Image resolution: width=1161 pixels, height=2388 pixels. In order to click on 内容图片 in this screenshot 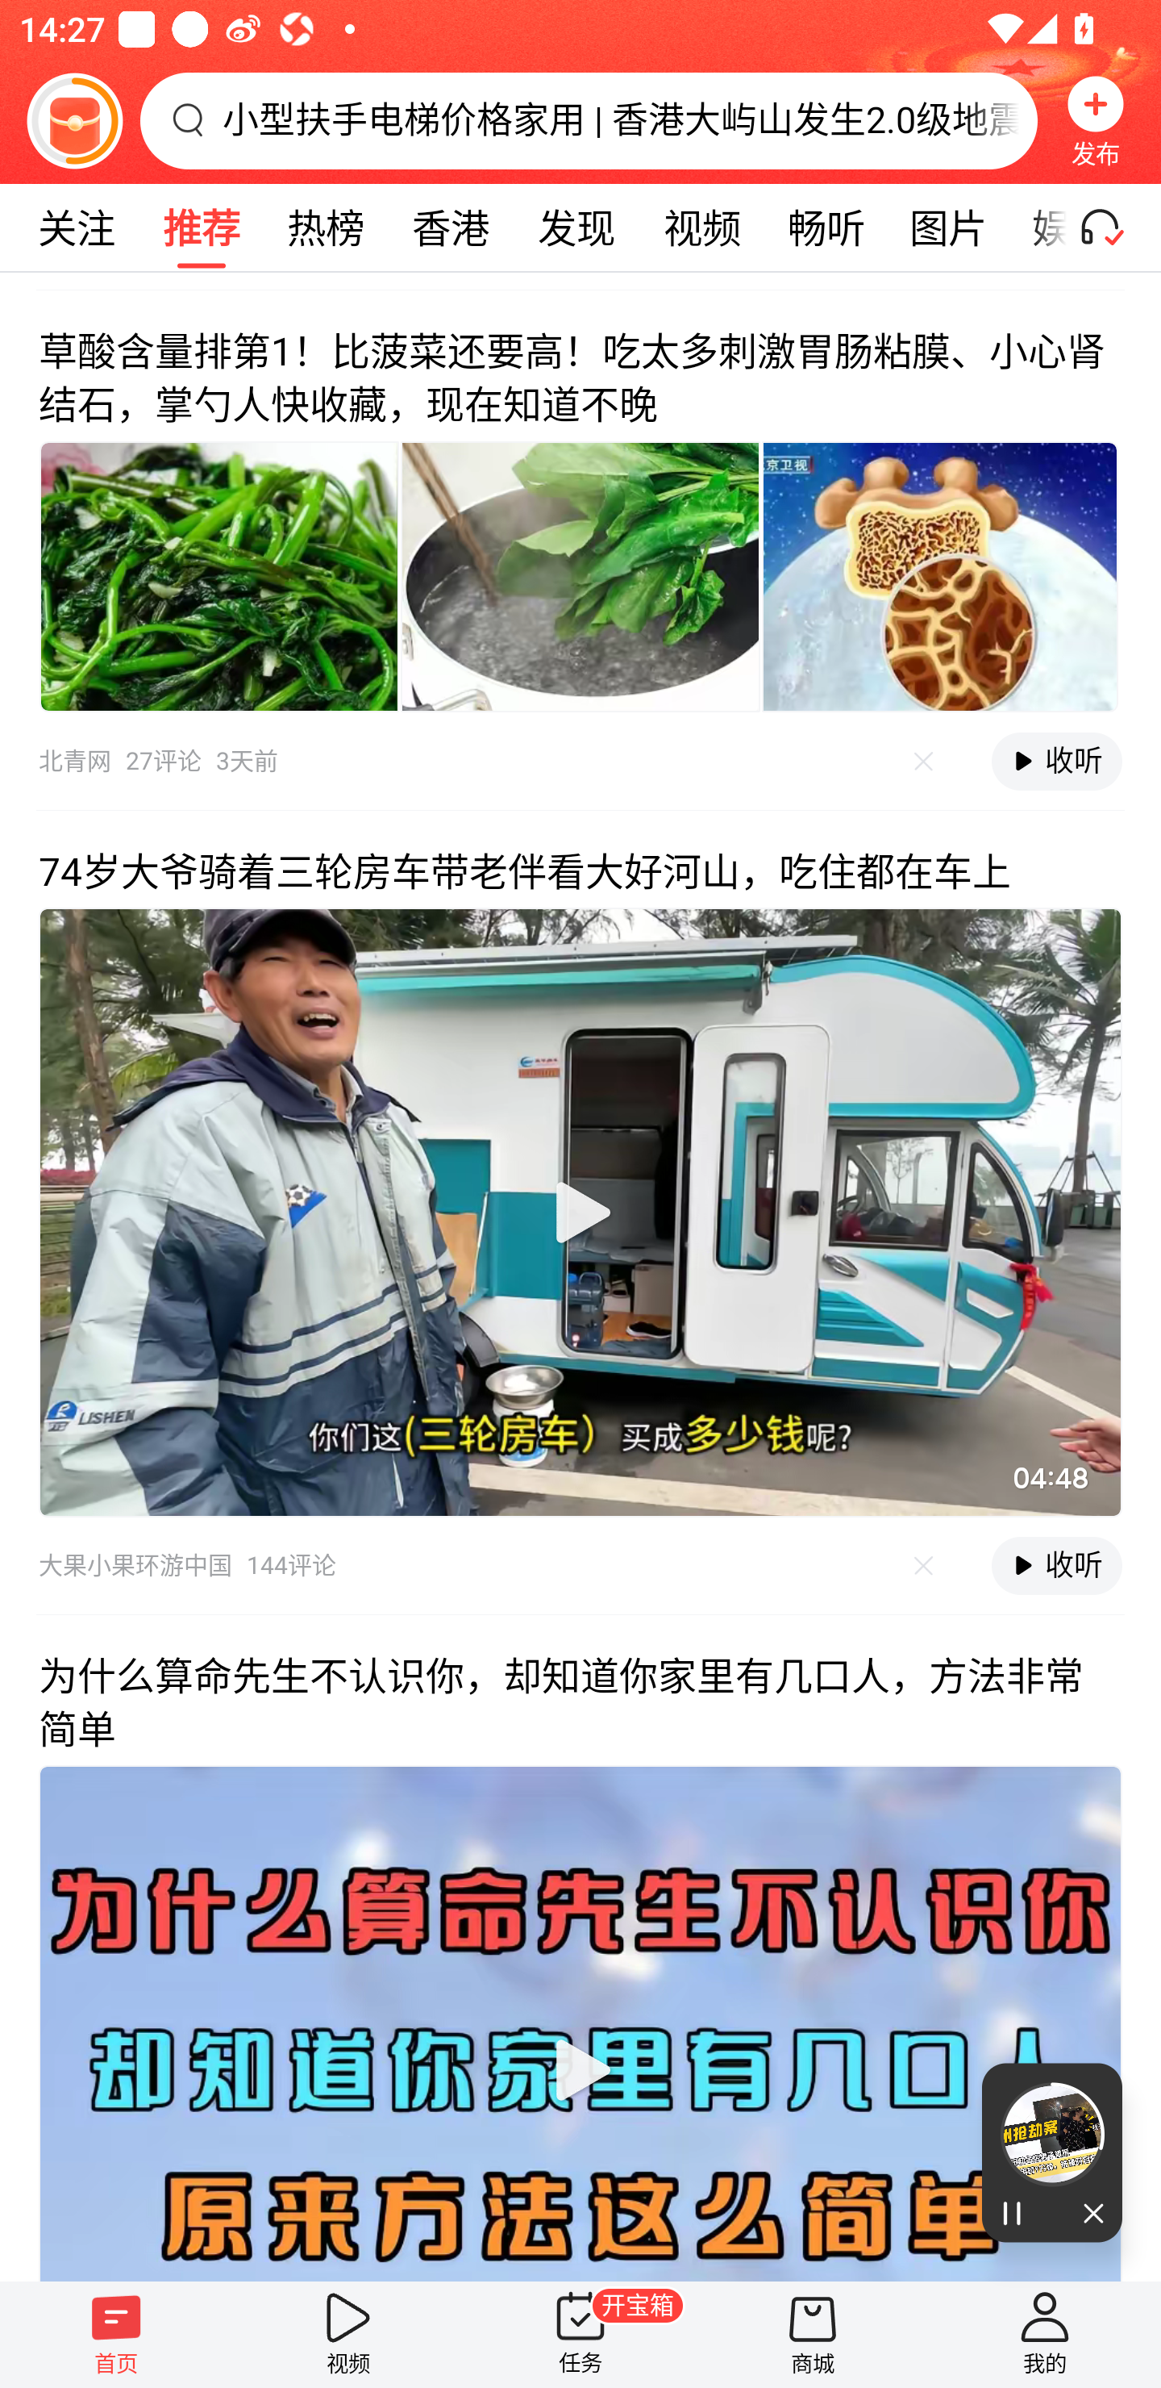, I will do `click(218, 576)`.